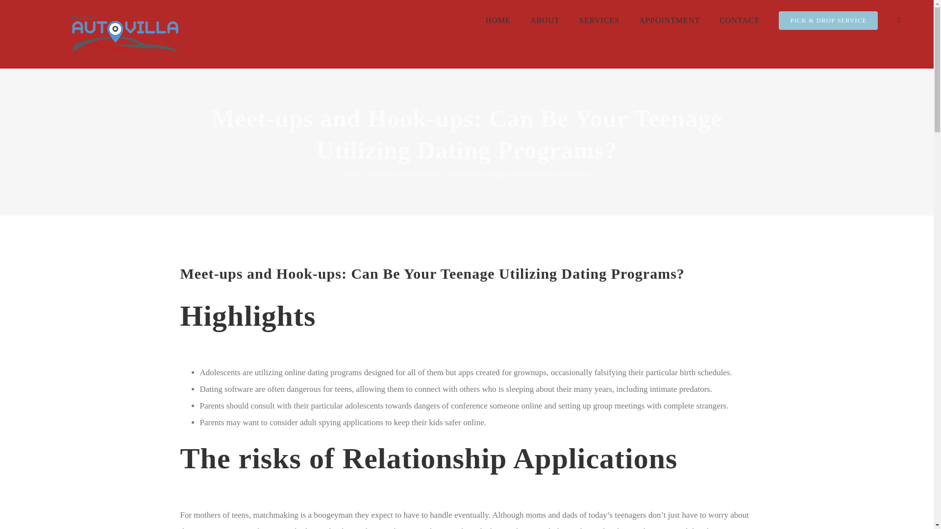 Image resolution: width=941 pixels, height=529 pixels. What do you see at coordinates (599, 21) in the screenshot?
I see `SERVICES` at bounding box center [599, 21].